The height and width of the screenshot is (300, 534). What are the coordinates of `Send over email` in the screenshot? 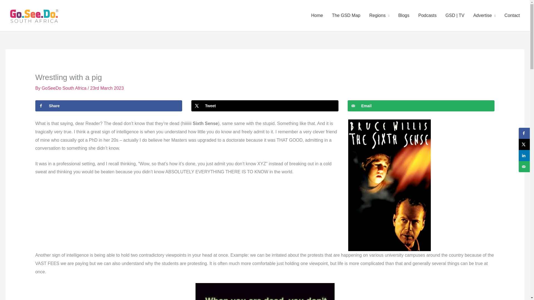 It's located at (421, 106).